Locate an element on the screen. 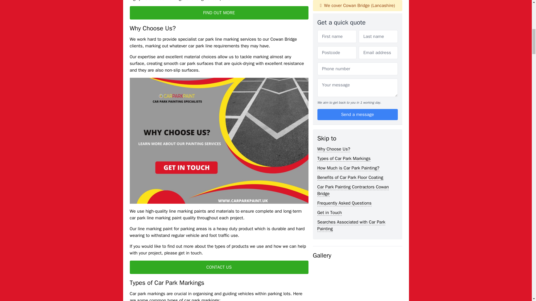  Get in Touch is located at coordinates (329, 64).